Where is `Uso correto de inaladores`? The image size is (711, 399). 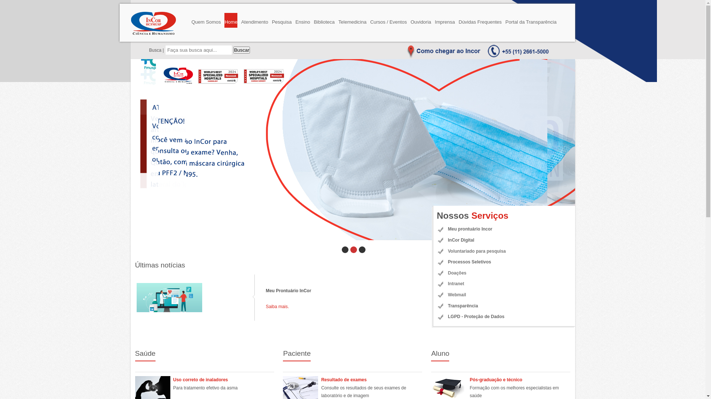
Uso correto de inaladores is located at coordinates (201, 380).